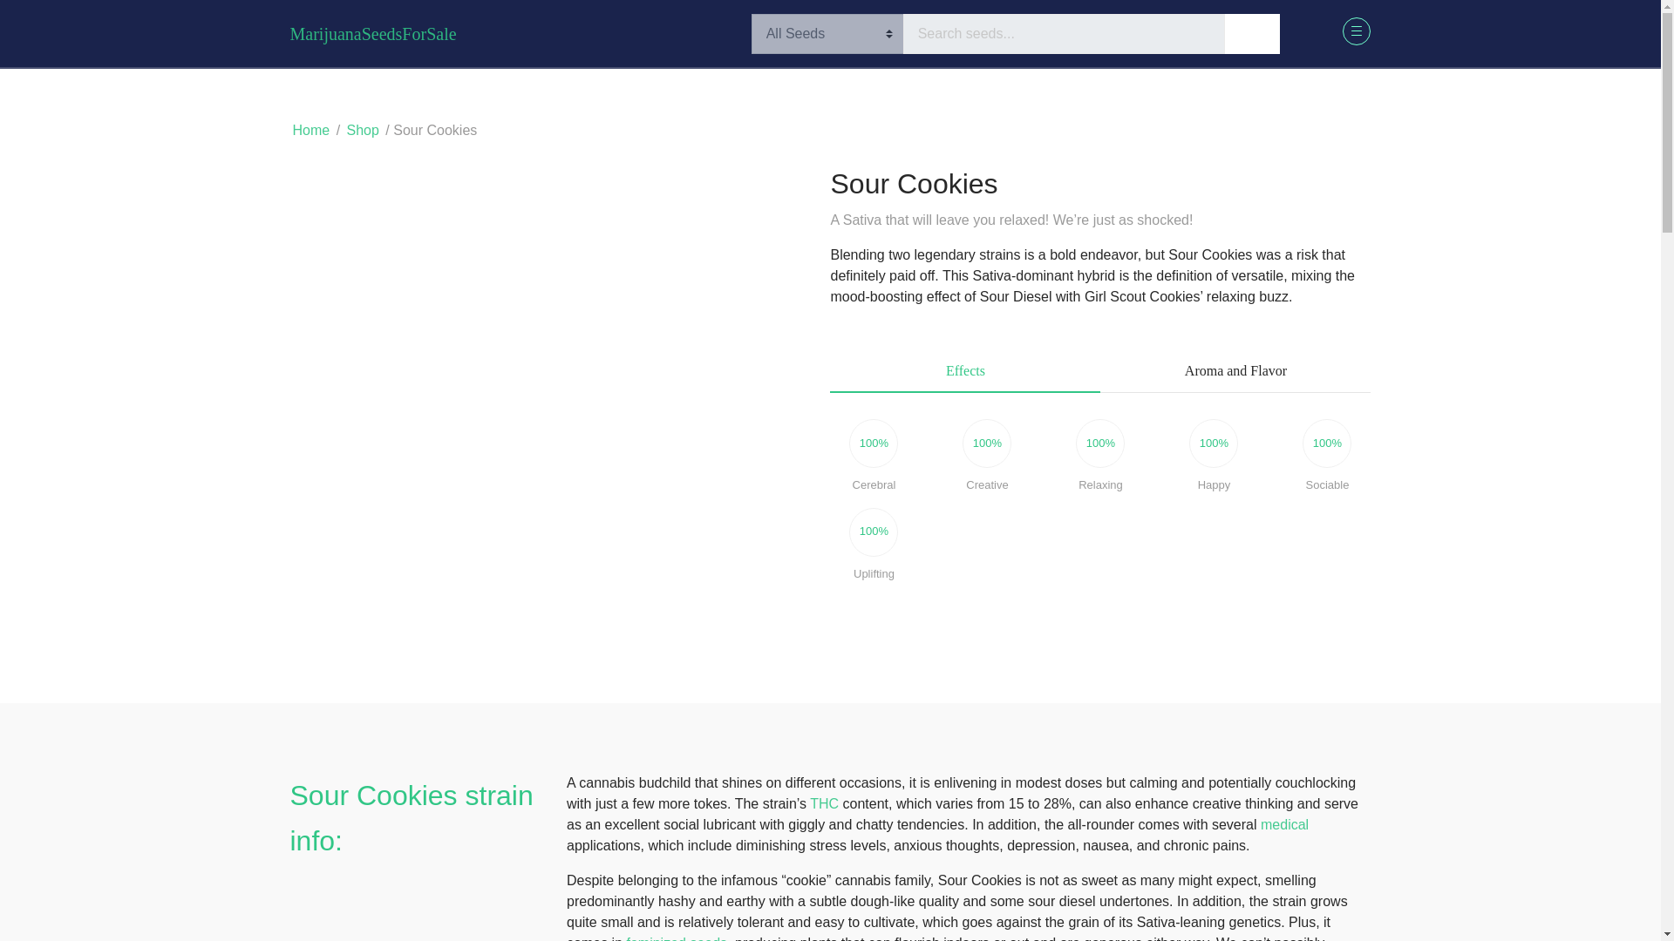 This screenshot has width=1674, height=941. I want to click on feminized seeds, so click(677, 938).